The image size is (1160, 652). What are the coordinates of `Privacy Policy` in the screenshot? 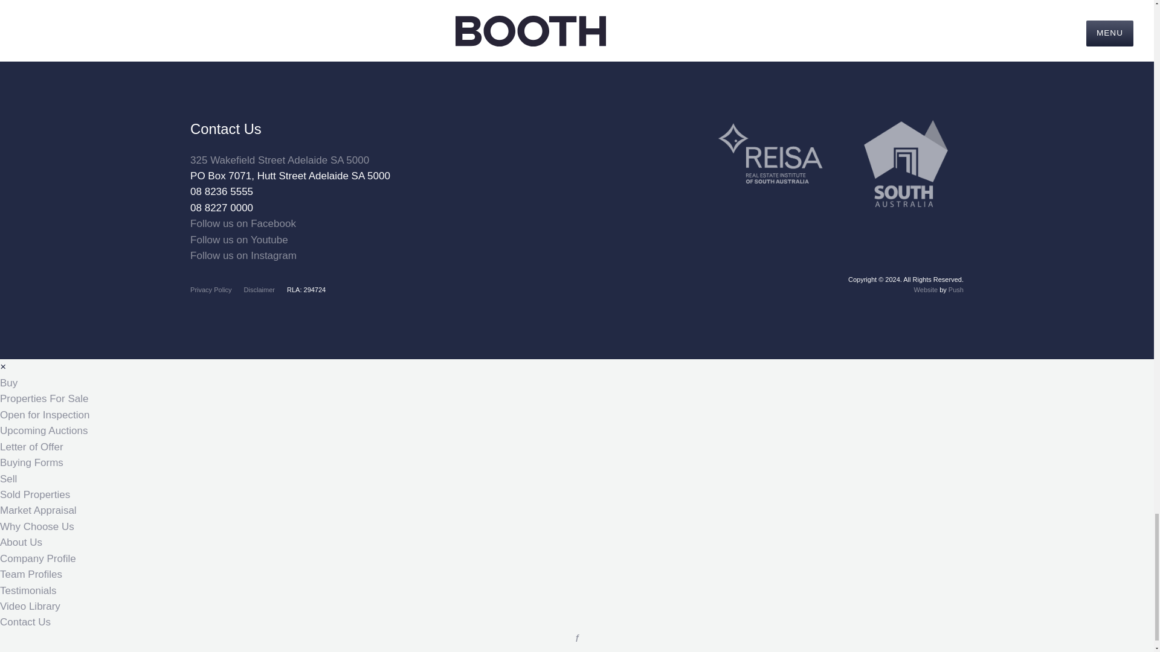 It's located at (210, 290).